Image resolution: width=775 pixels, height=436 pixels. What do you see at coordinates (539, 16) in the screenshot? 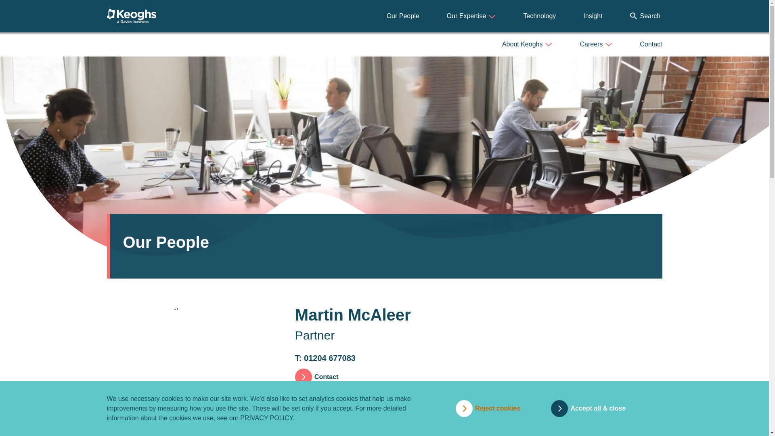
I see `Technology` at bounding box center [539, 16].